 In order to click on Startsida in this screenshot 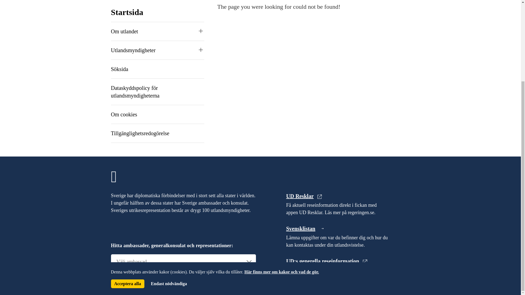, I will do `click(127, 12)`.